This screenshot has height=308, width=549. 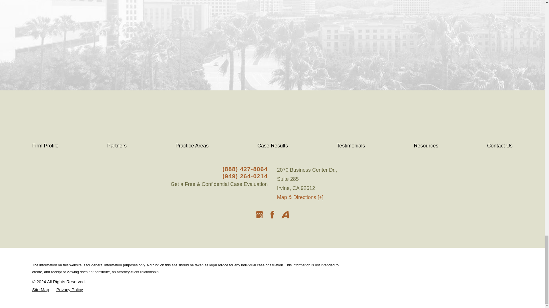 What do you see at coordinates (272, 214) in the screenshot?
I see `Facebook` at bounding box center [272, 214].